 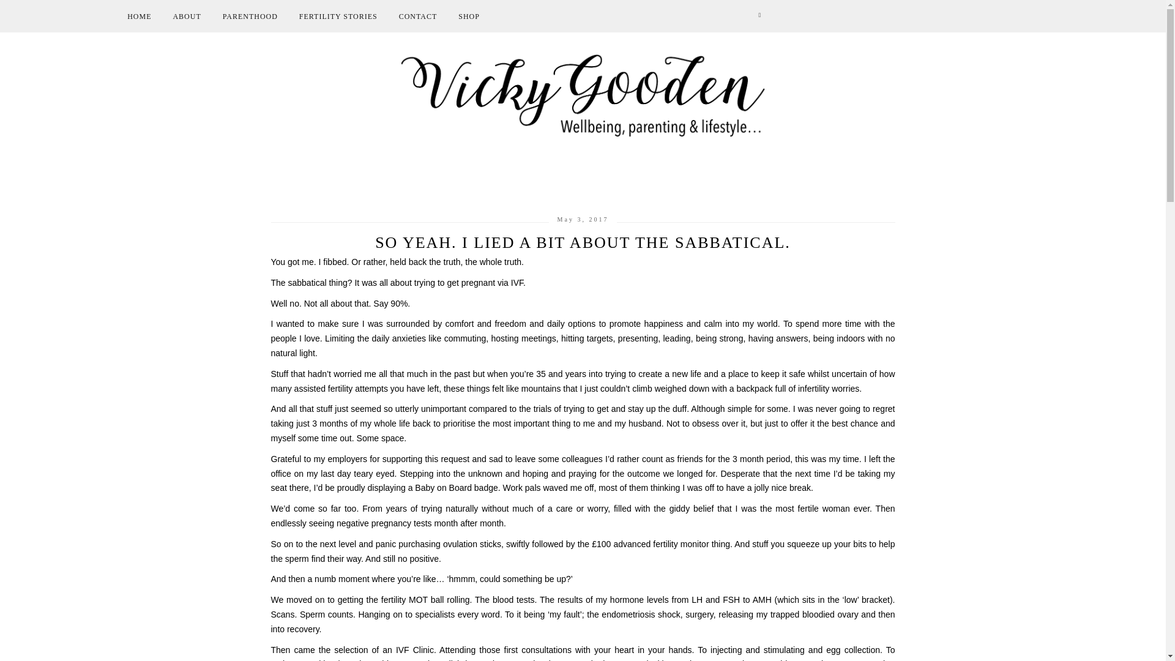 What do you see at coordinates (338, 17) in the screenshot?
I see `FERTILITY STORIES` at bounding box center [338, 17].